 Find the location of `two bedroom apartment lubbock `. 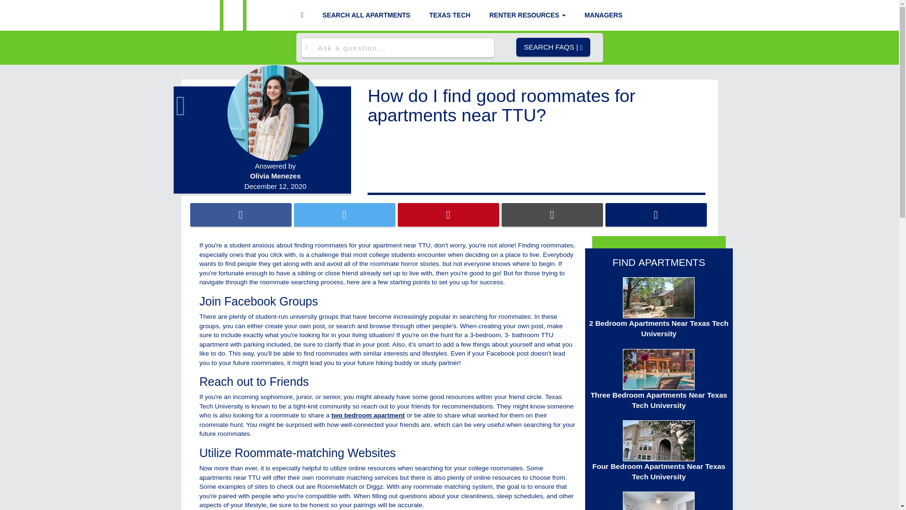

two bedroom apartment lubbock  is located at coordinates (368, 415).